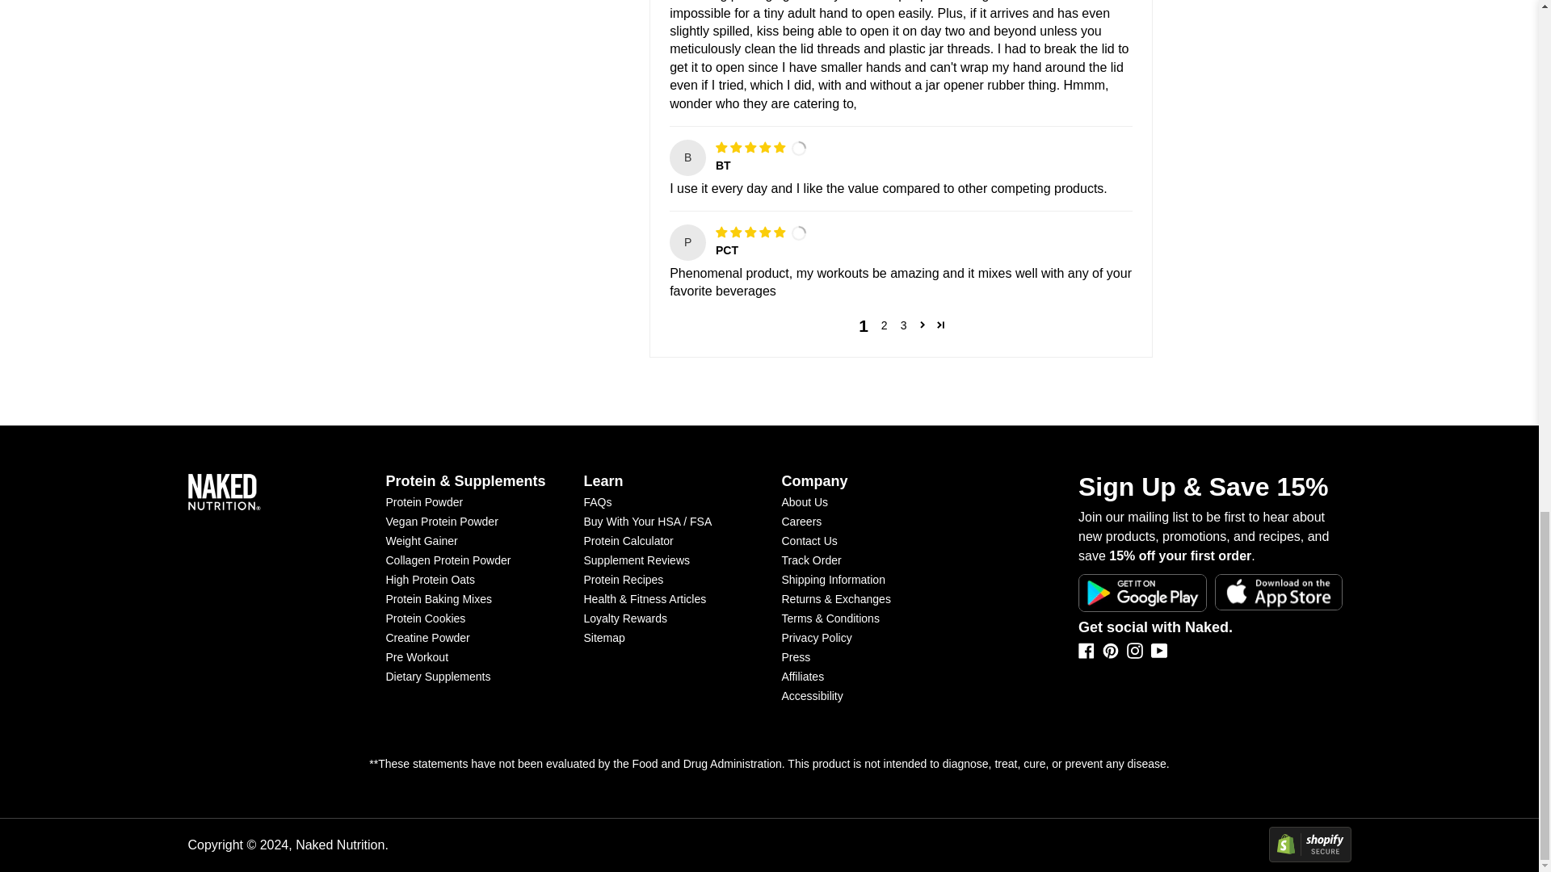 Image resolution: width=1551 pixels, height=872 pixels. What do you see at coordinates (1110, 651) in the screenshot?
I see `Naked Nutrition on Pinterest` at bounding box center [1110, 651].